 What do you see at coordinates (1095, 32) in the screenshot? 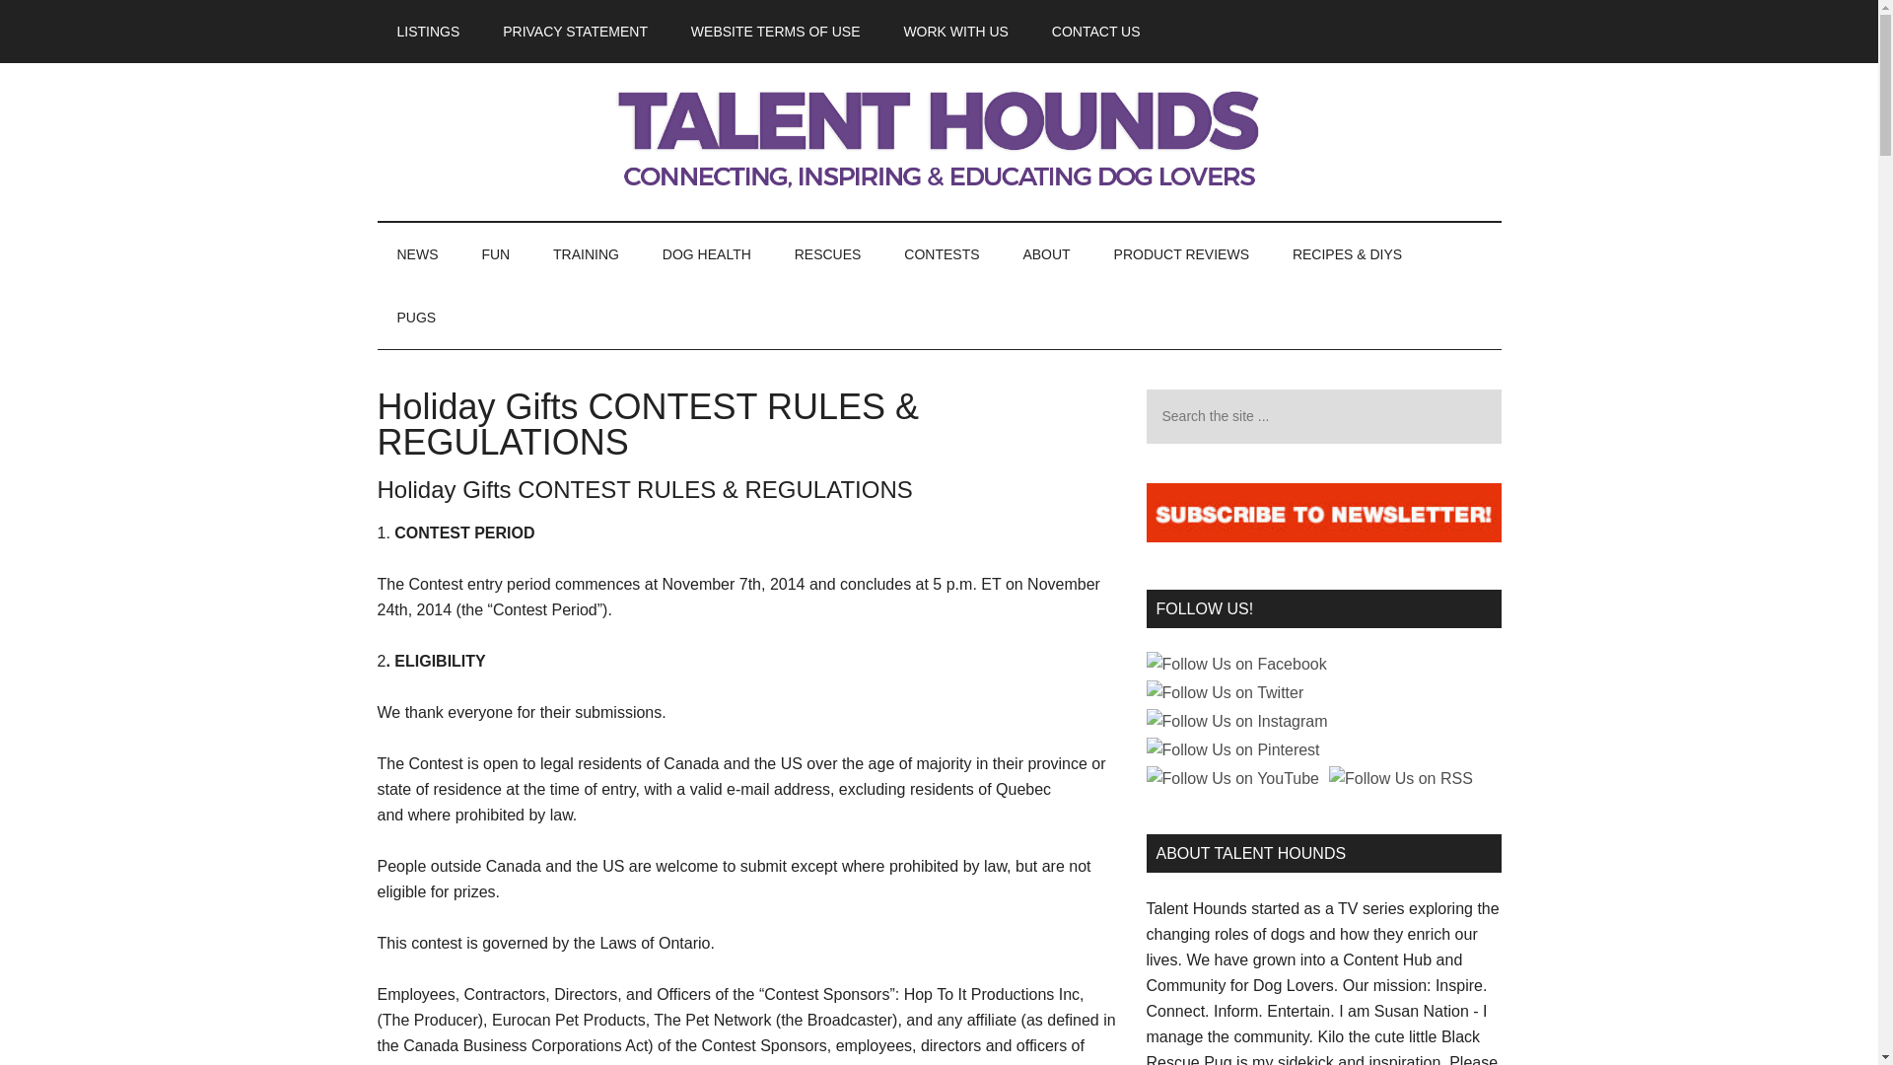
I see `CONTACT US` at bounding box center [1095, 32].